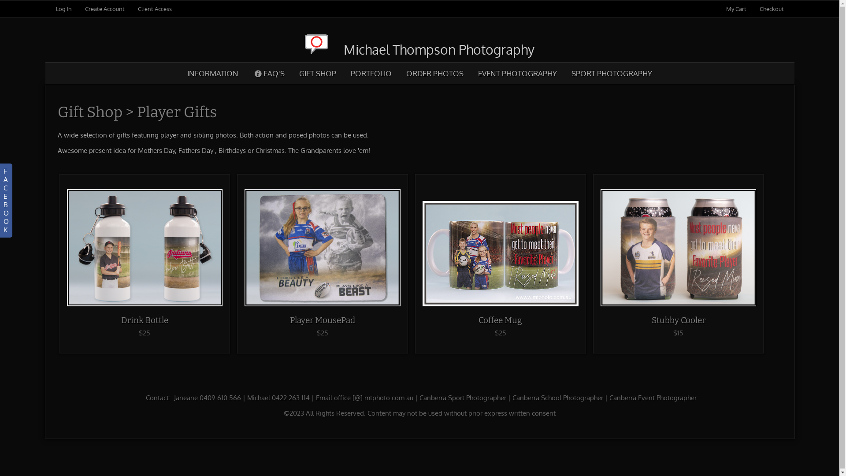 The width and height of the screenshot is (846, 476). I want to click on EVENT PHOTOGRAPHY, so click(517, 73).